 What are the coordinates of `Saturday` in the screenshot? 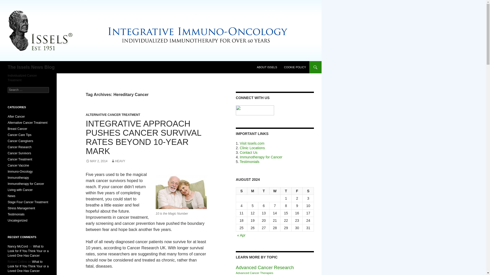 It's located at (308, 191).